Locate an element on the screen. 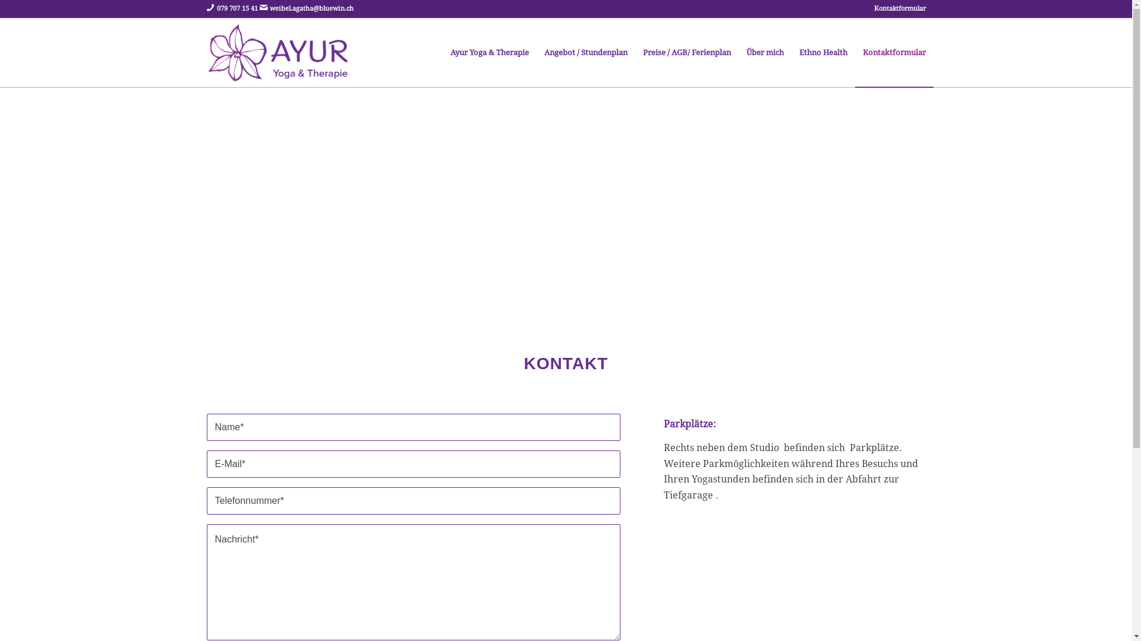 The height and width of the screenshot is (641, 1141). Ayur Yoga & Therapie is located at coordinates (489, 53).